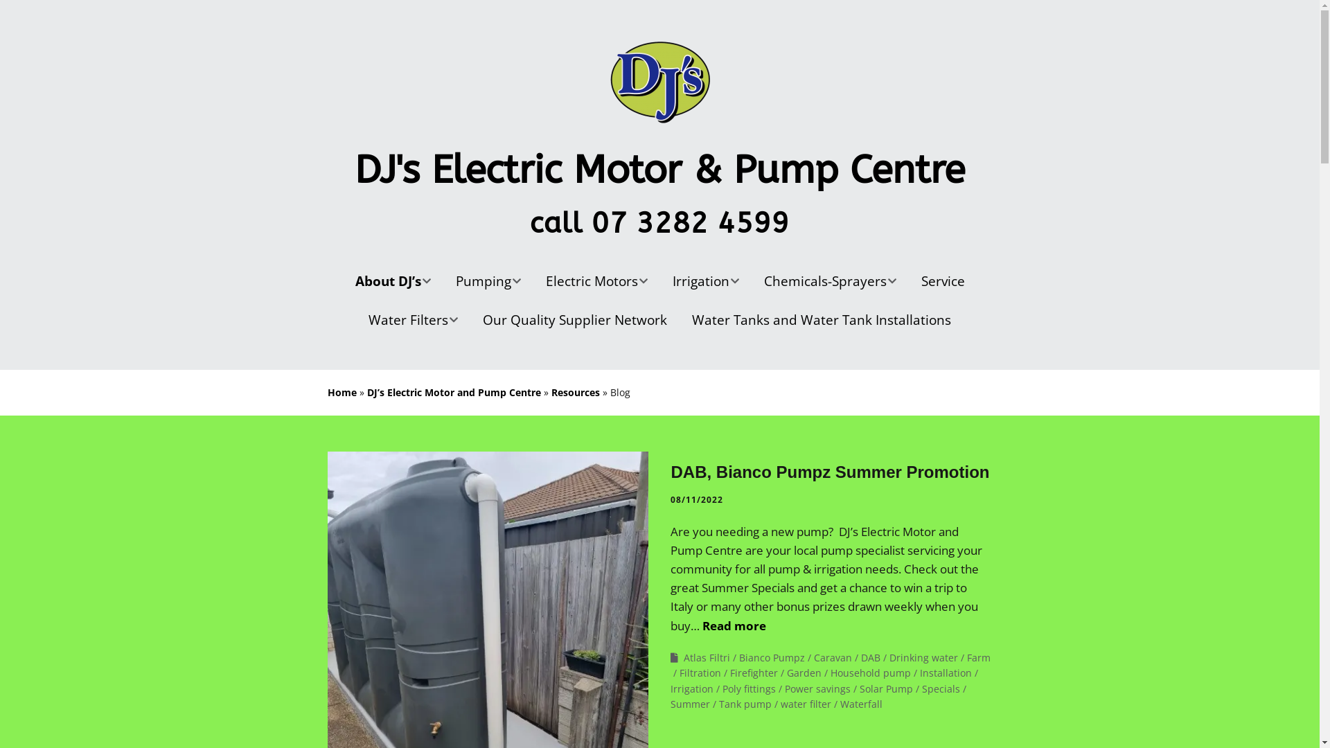 This screenshot has width=1330, height=748. Describe the element at coordinates (697, 500) in the screenshot. I see `08/11/2022` at that location.